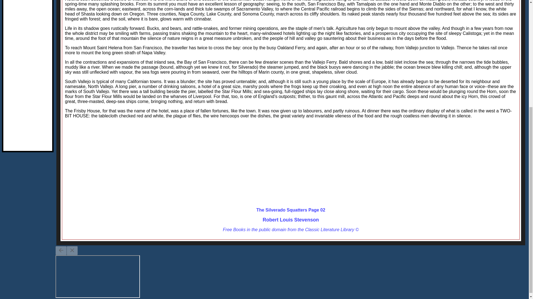  I want to click on The Silverado Squatters Page 02, so click(291, 210).